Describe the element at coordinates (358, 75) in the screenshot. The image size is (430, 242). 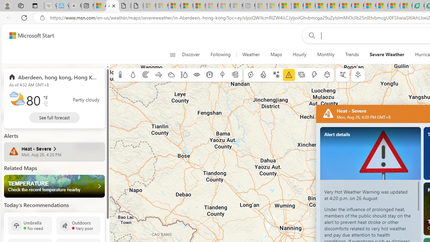
I see `E-tree` at that location.